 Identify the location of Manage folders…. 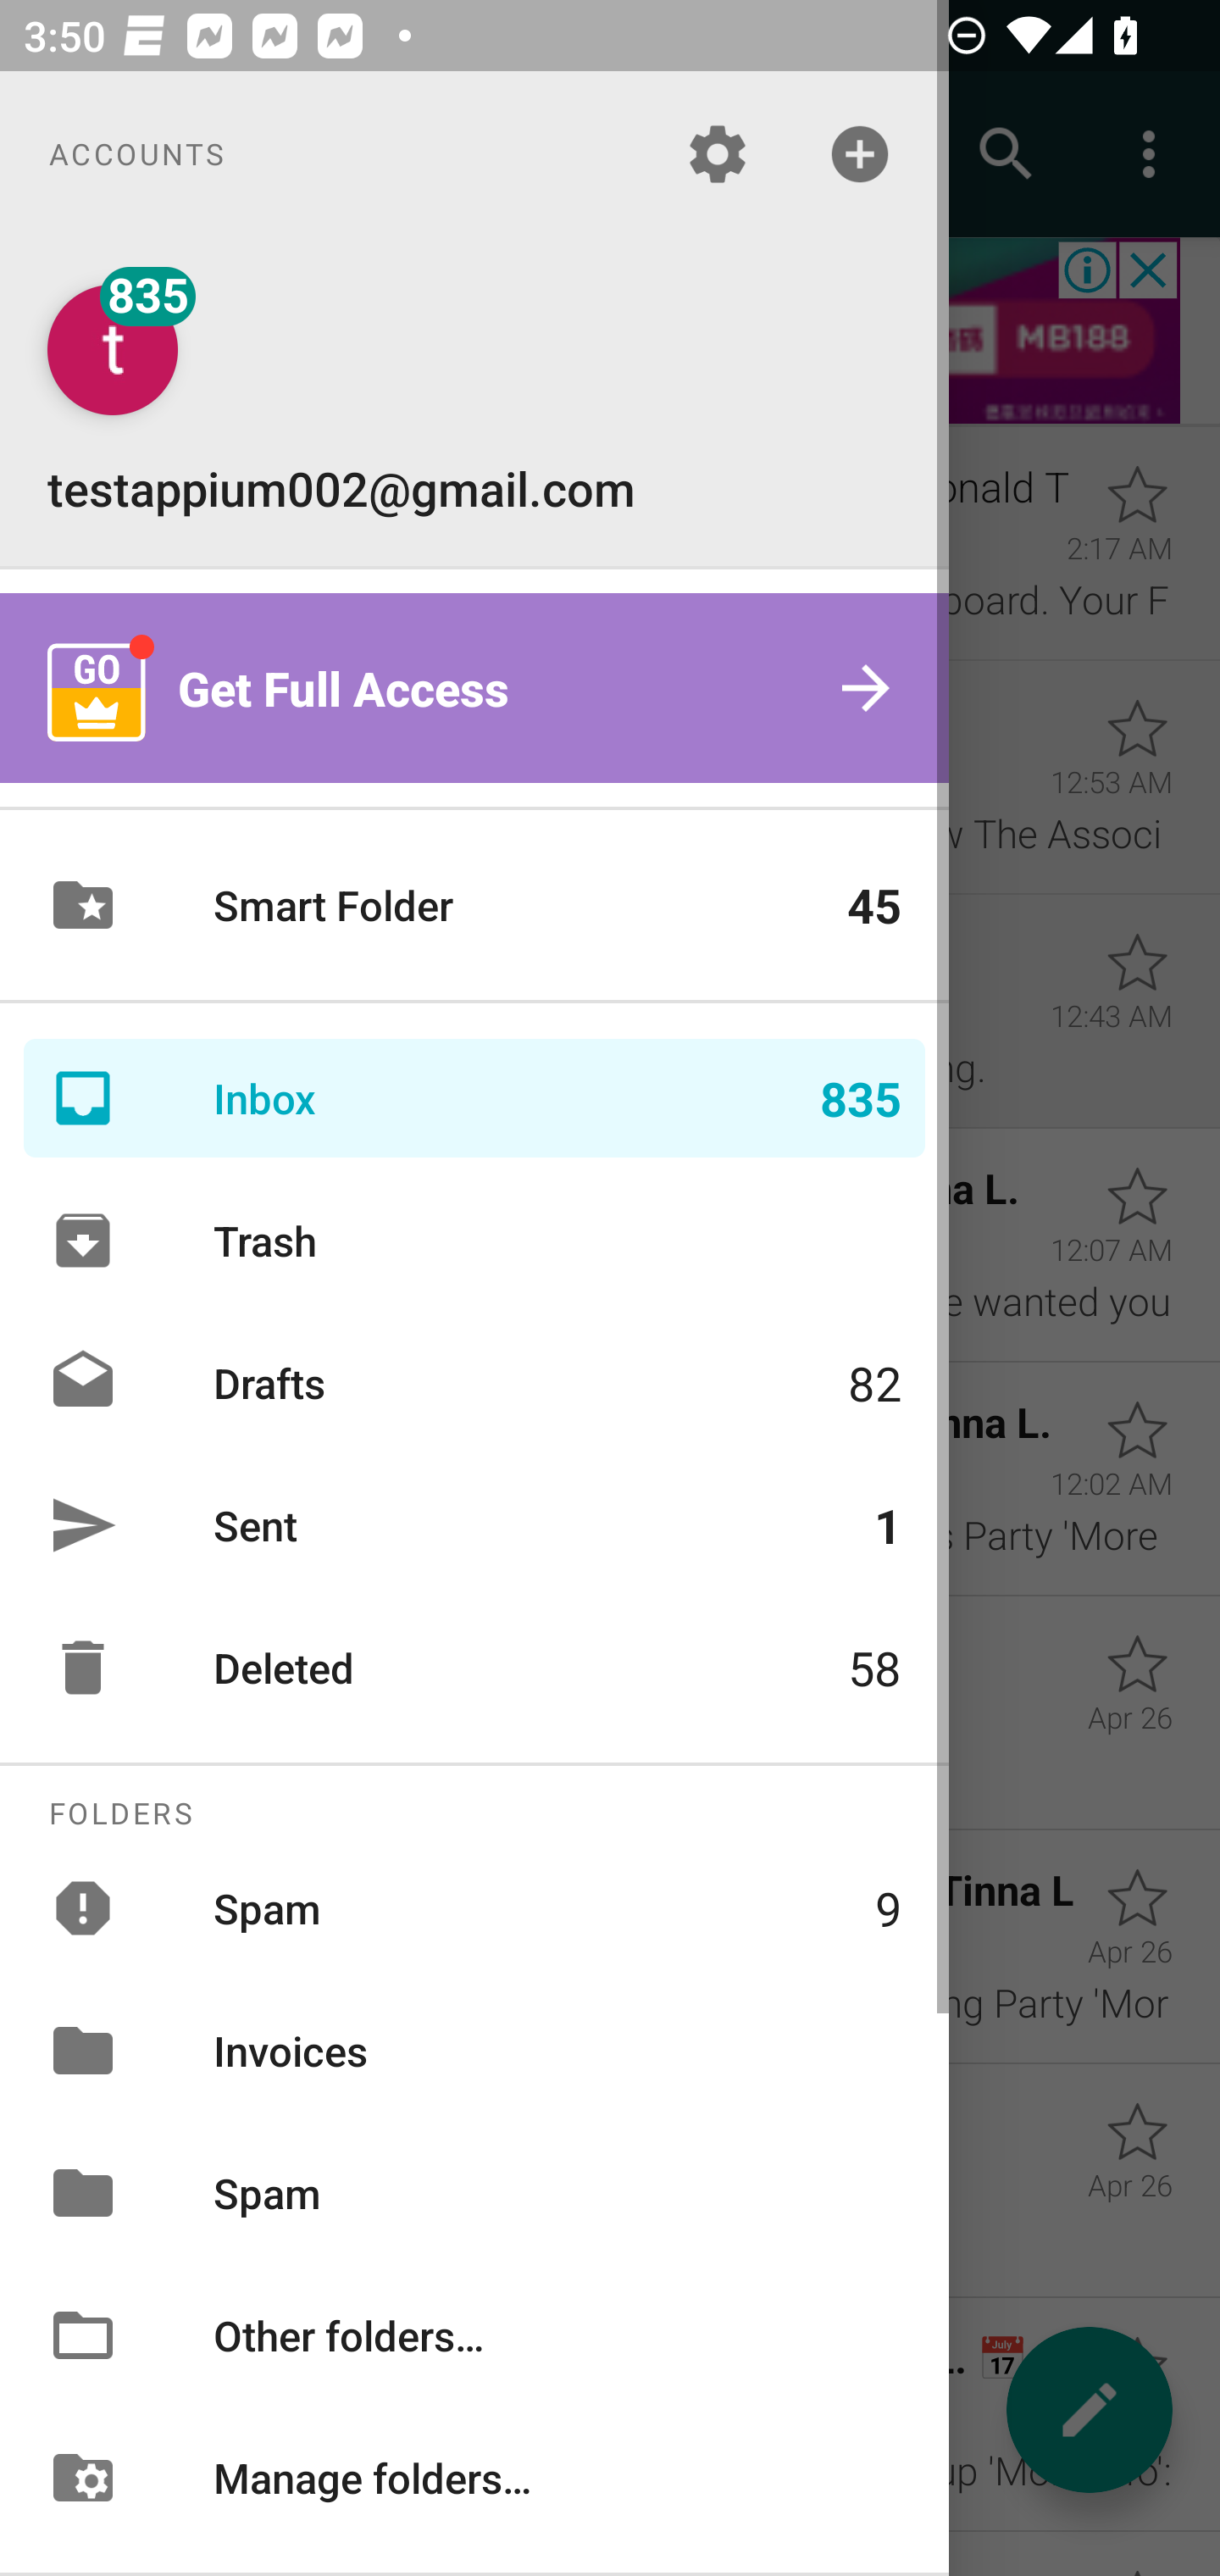
(474, 2476).